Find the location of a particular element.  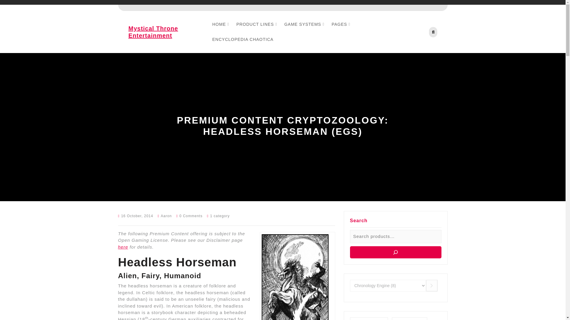

PRODUCT LINES is located at coordinates (255, 24).